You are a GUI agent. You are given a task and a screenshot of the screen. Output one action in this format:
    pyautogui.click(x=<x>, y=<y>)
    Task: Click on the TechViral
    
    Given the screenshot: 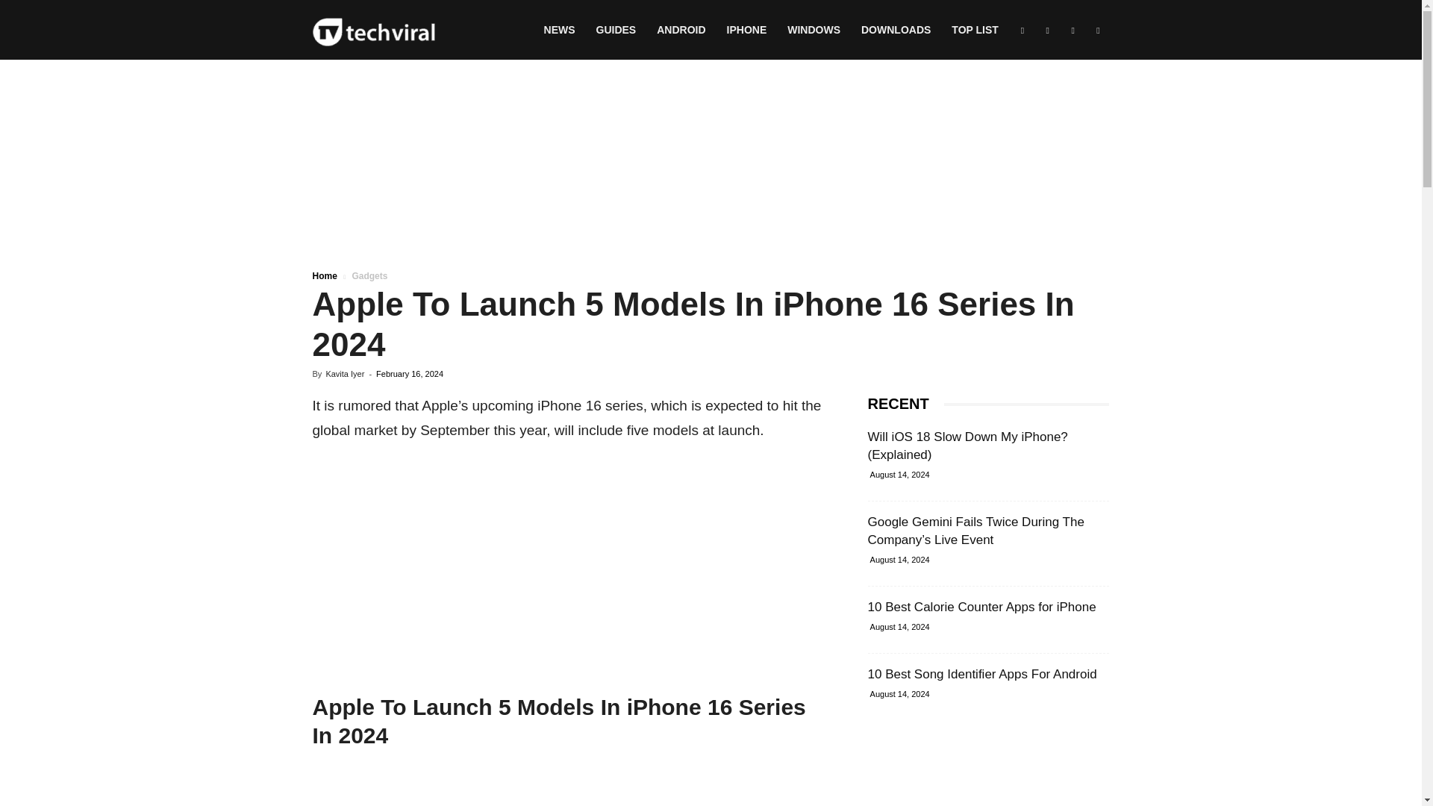 What is the action you would take?
    pyautogui.click(x=373, y=30)
    